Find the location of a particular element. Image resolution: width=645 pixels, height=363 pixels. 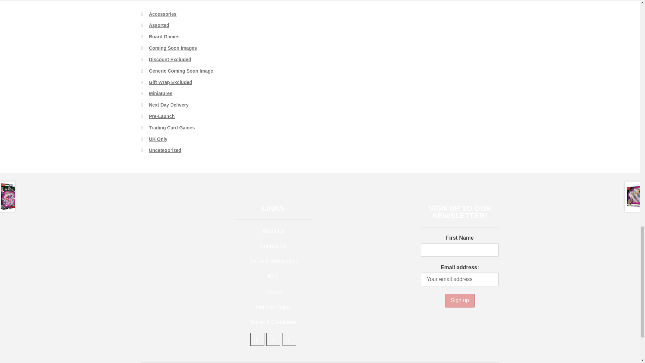

Youtube is located at coordinates (257, 339).